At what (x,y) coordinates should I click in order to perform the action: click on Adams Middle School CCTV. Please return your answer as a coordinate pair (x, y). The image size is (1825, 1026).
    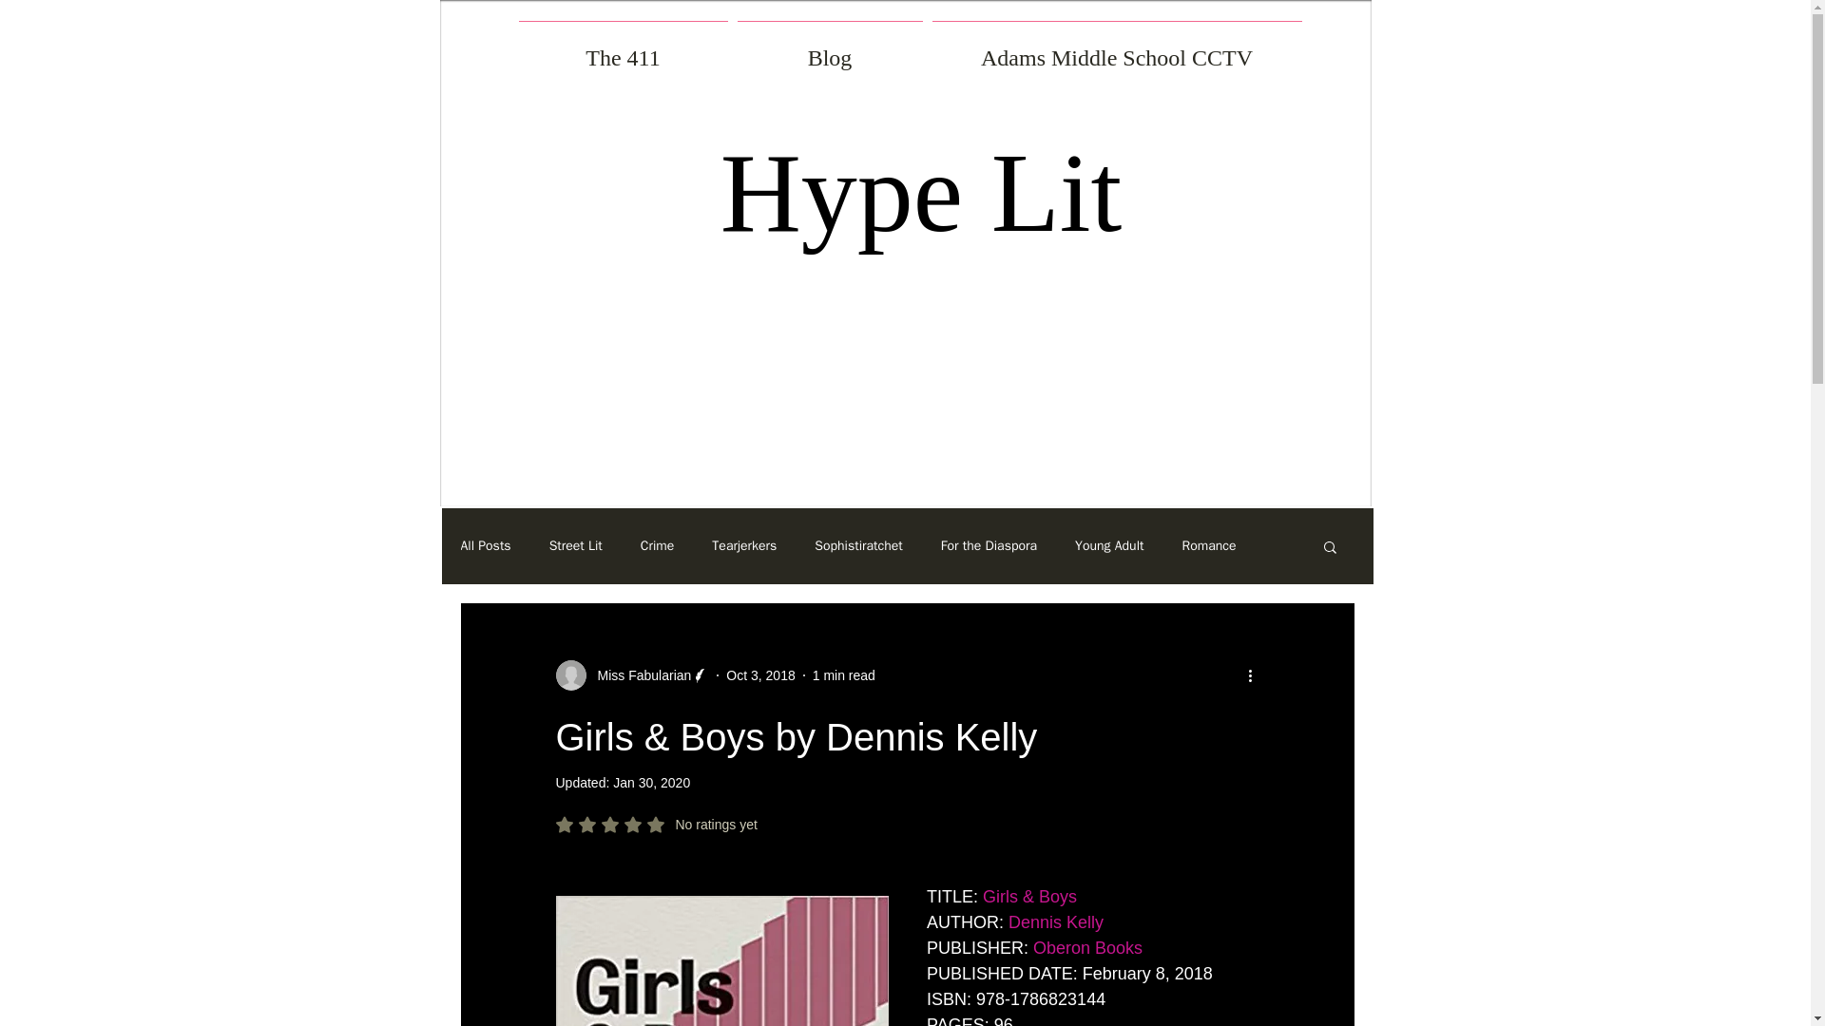
    Looking at the image, I should click on (1116, 49).